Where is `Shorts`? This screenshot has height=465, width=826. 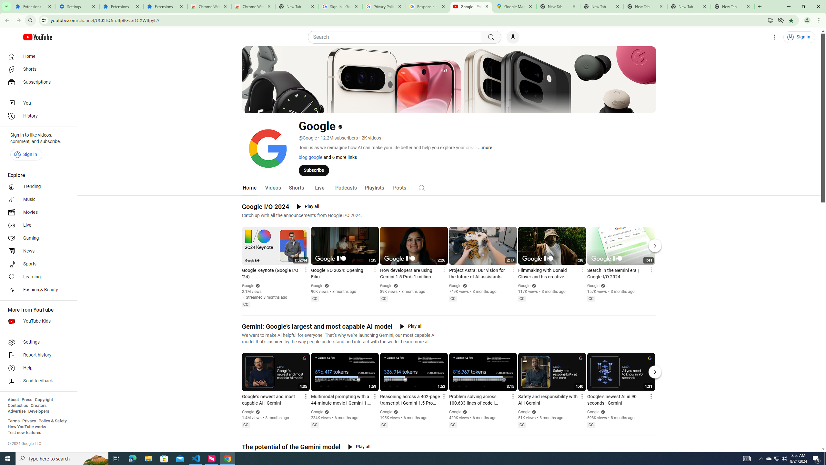 Shorts is located at coordinates (296, 188).